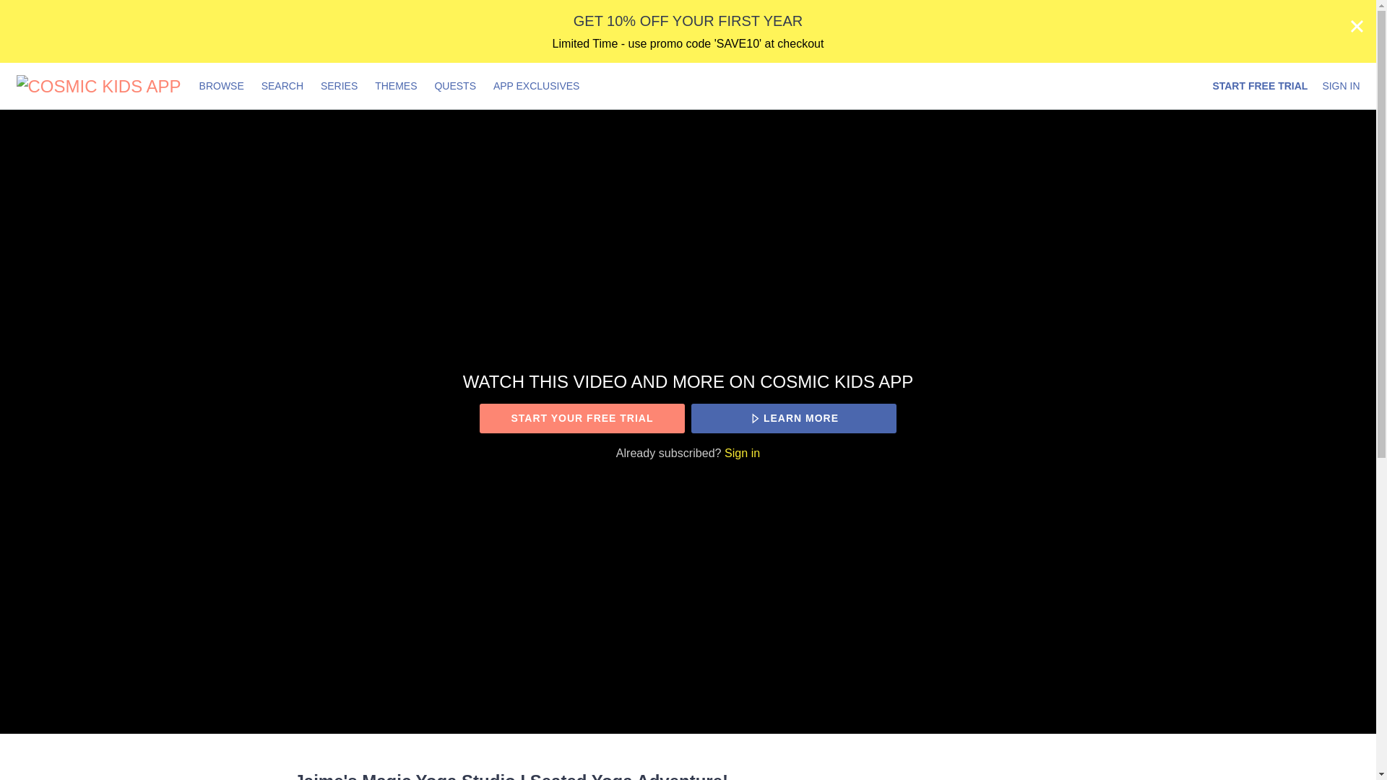  Describe the element at coordinates (455, 86) in the screenshot. I see `QUESTS` at that location.